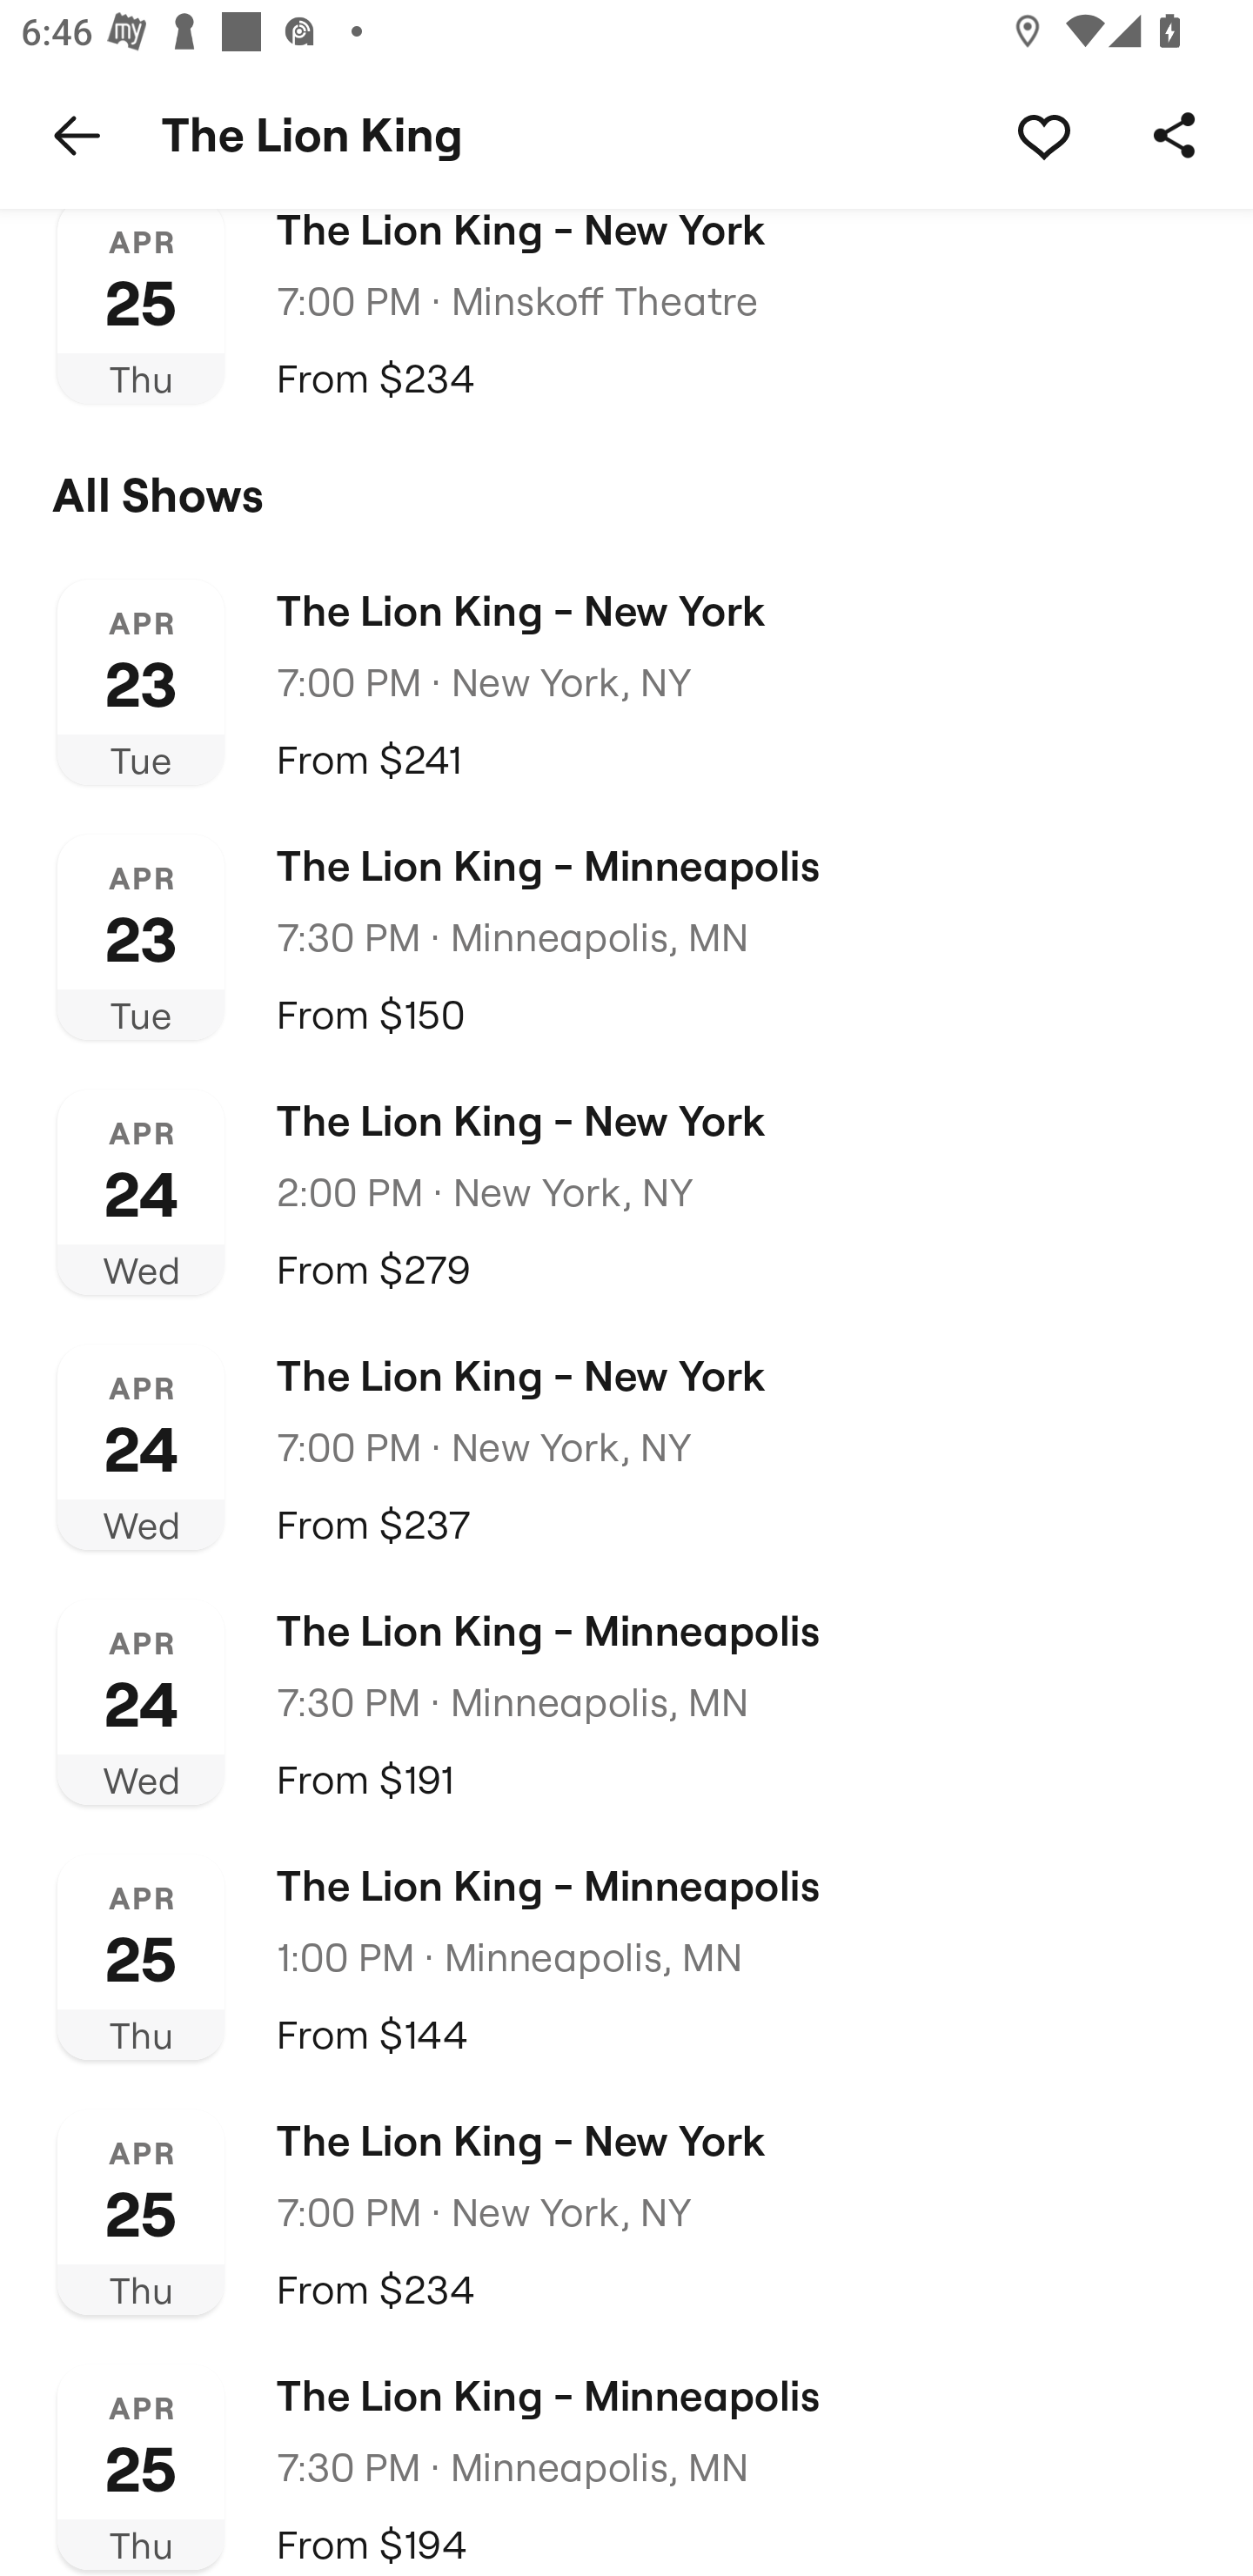 The width and height of the screenshot is (1253, 2576). Describe the element at coordinates (1175, 134) in the screenshot. I see `Share this performer` at that location.